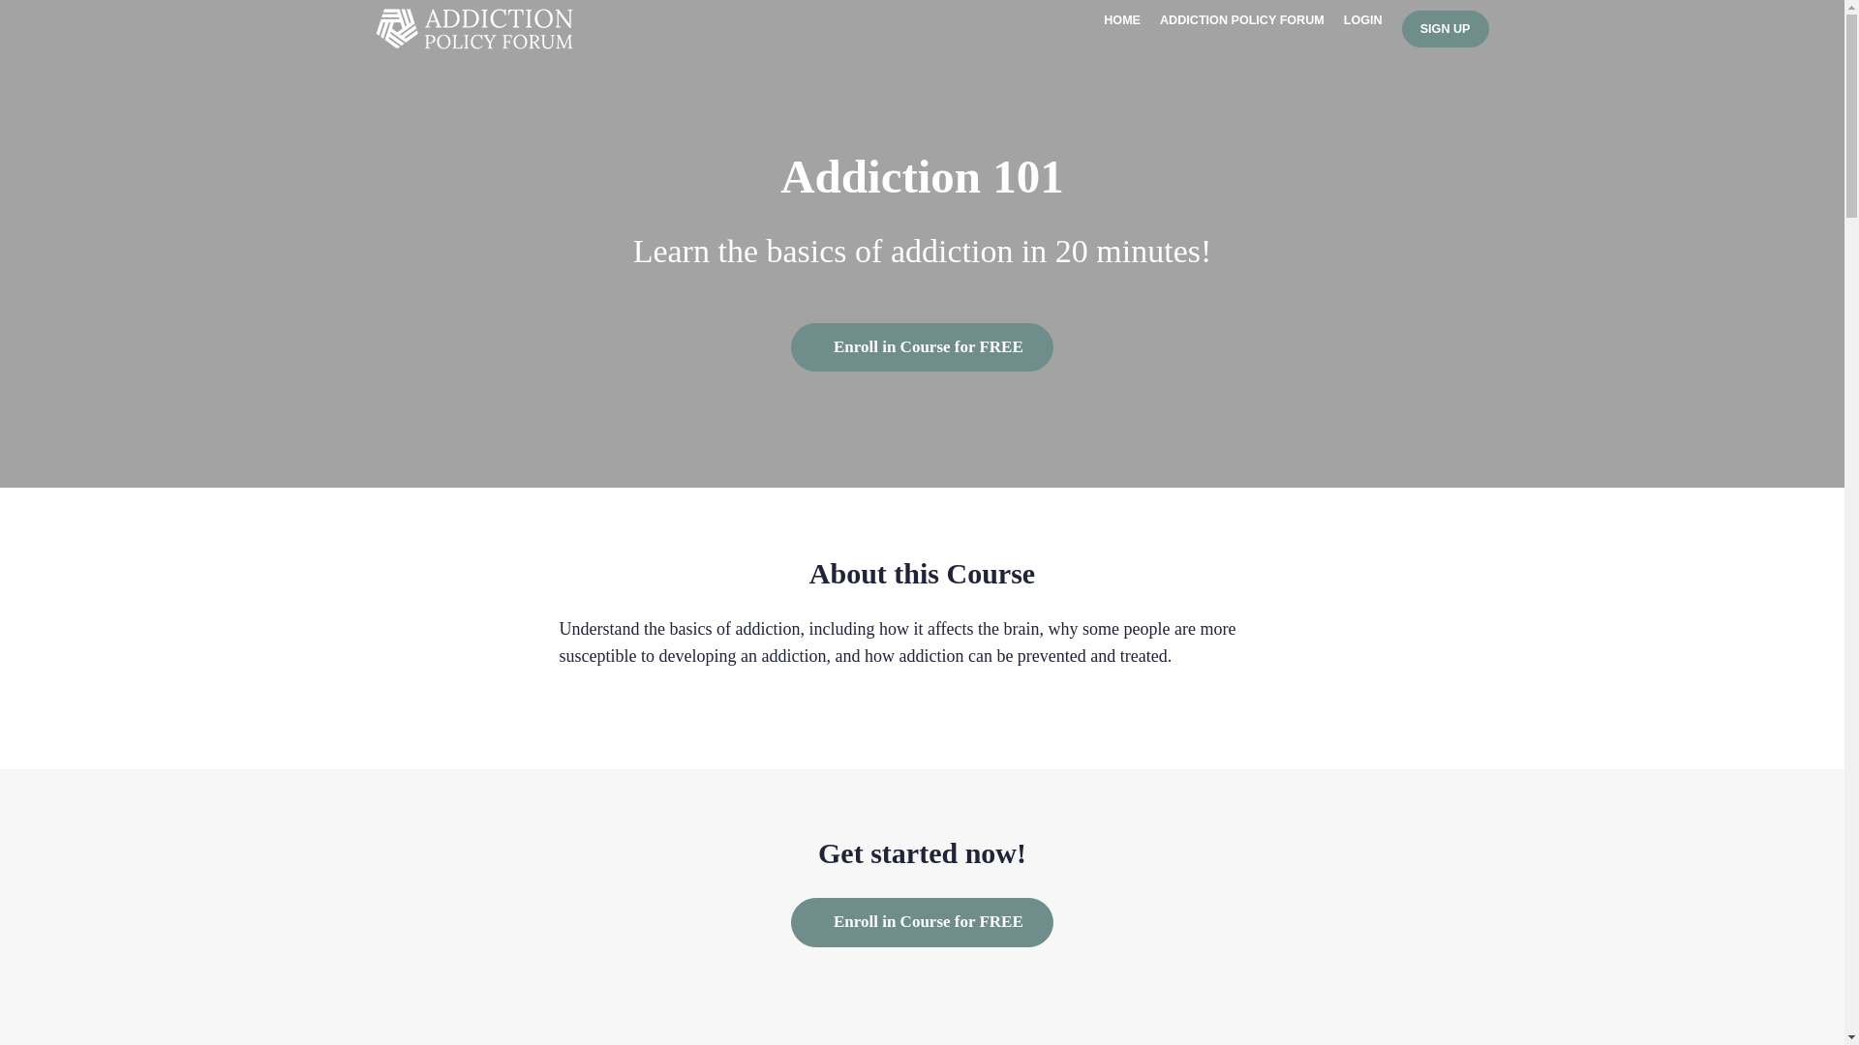 The height and width of the screenshot is (1045, 1859). Describe the element at coordinates (922, 346) in the screenshot. I see `   Enroll in Course for FREE` at that location.